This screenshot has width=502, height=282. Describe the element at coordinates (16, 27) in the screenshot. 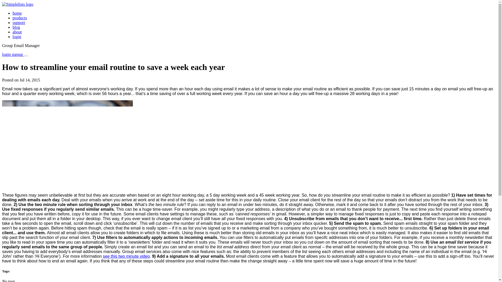

I see `blog` at that location.